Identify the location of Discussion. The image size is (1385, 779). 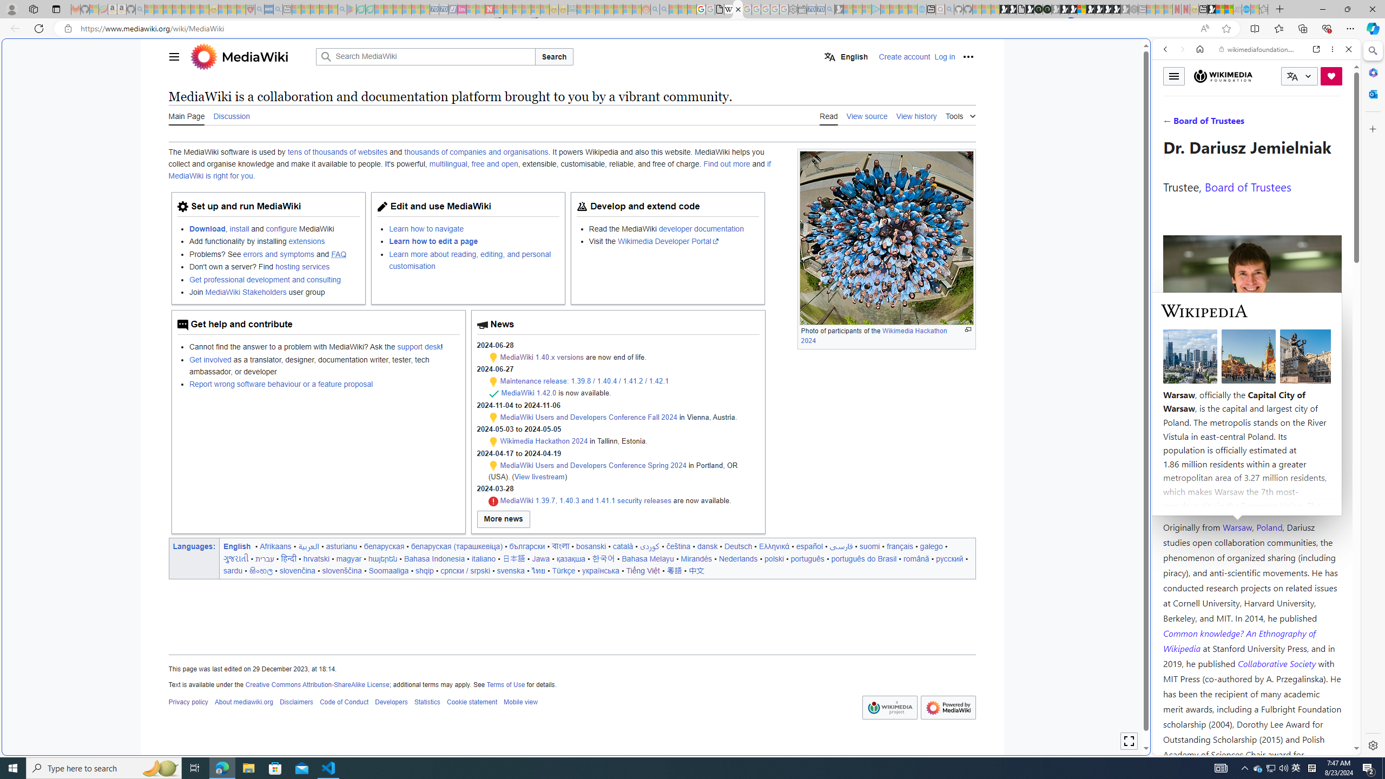
(232, 116).